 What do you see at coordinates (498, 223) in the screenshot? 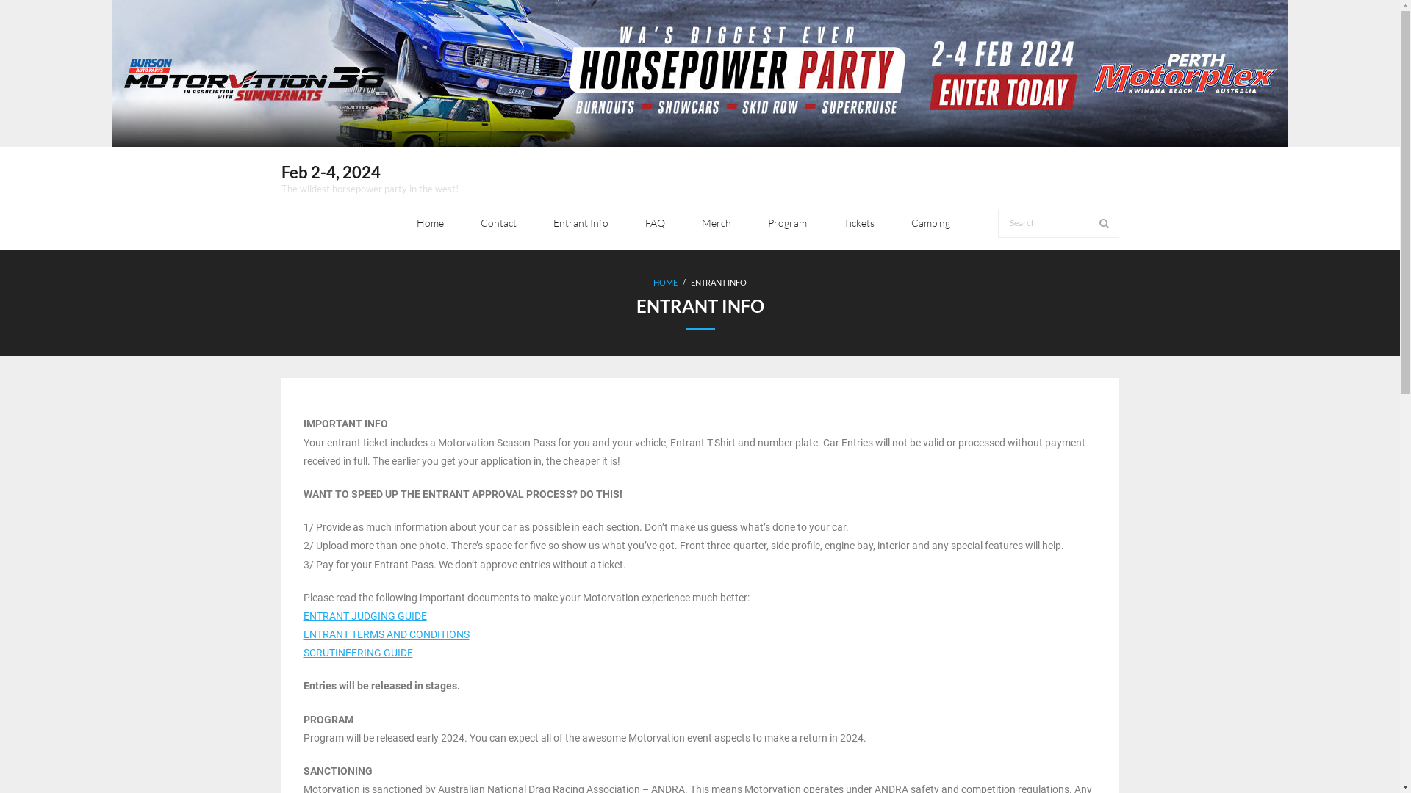
I see `Contact` at bounding box center [498, 223].